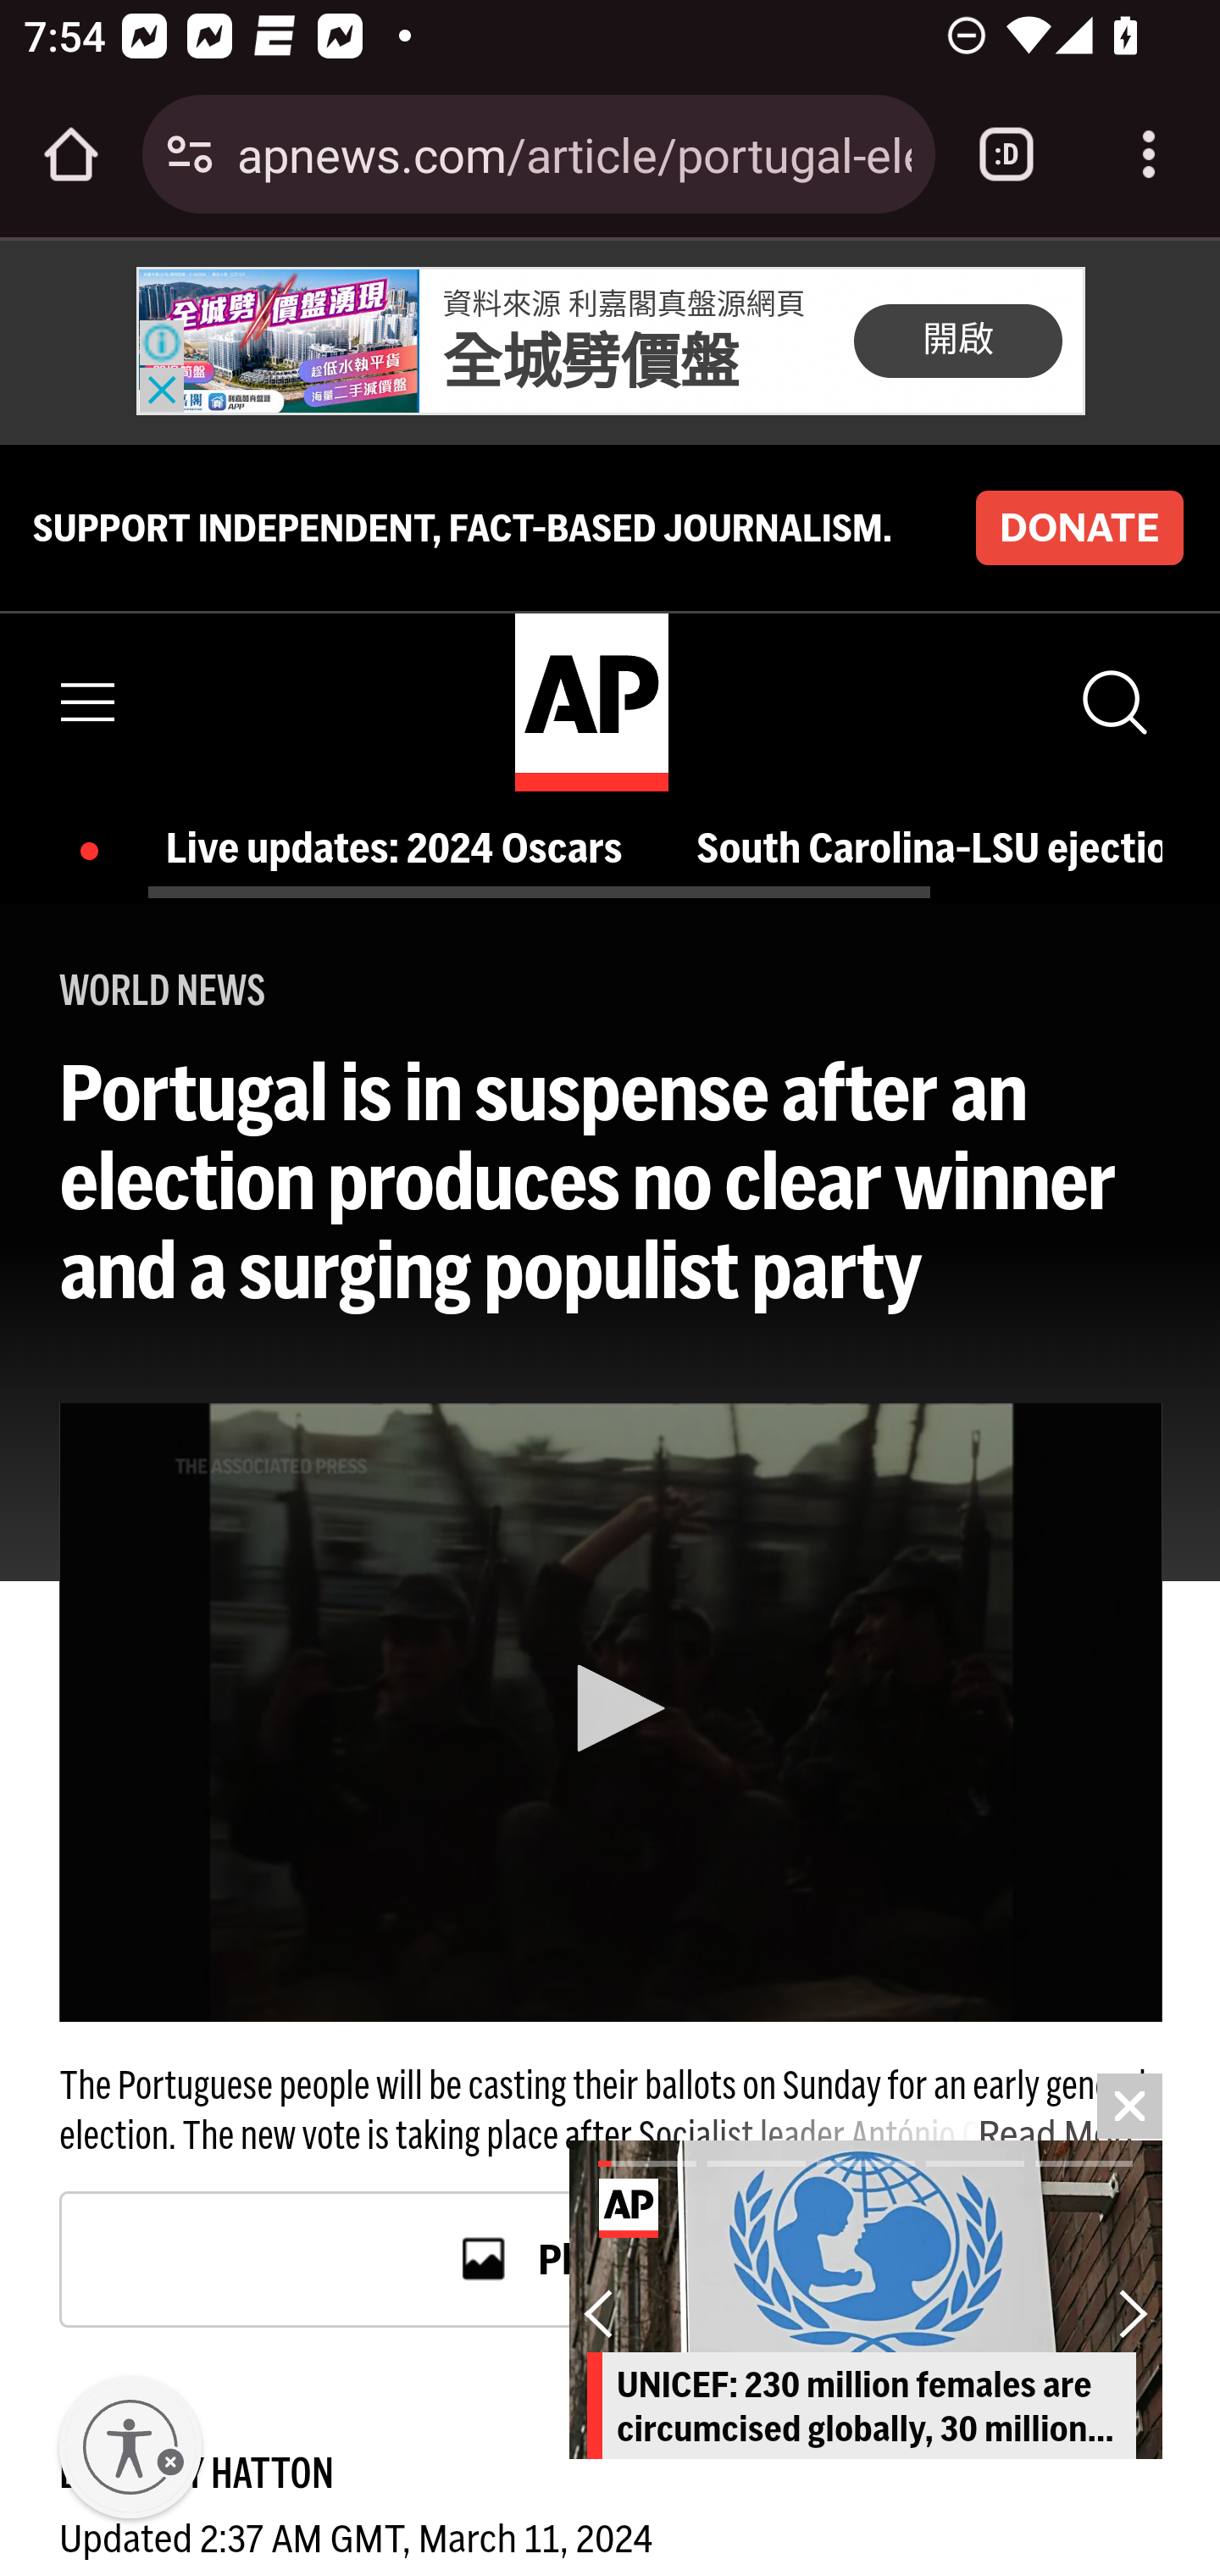 The width and height of the screenshot is (1220, 2576). I want to click on DONATE, so click(1079, 527).